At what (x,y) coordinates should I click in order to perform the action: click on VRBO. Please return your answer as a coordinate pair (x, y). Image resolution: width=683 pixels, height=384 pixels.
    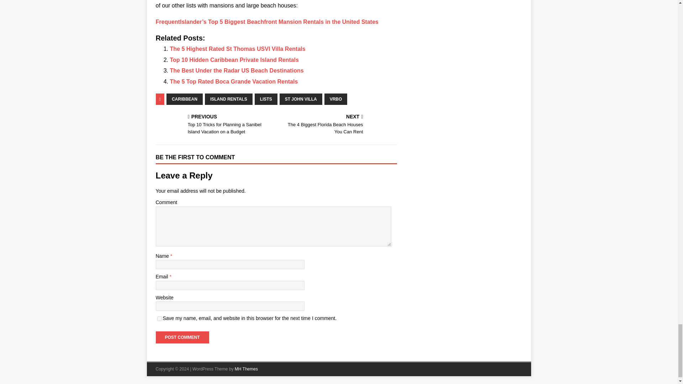
    Looking at the image, I should click on (336, 99).